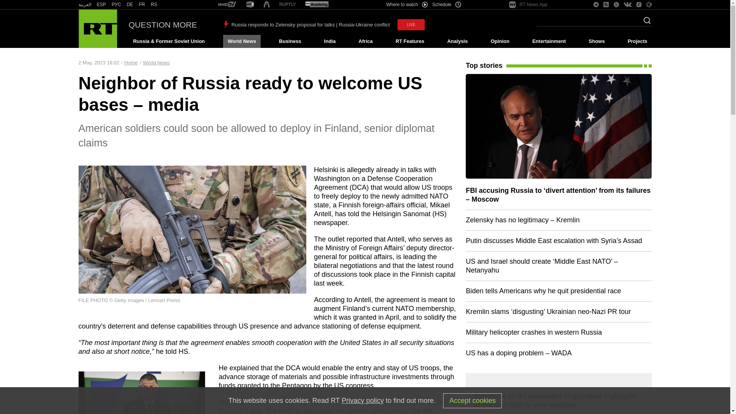 The image size is (736, 414). Describe the element at coordinates (447, 5) in the screenshot. I see `Schedule` at that location.